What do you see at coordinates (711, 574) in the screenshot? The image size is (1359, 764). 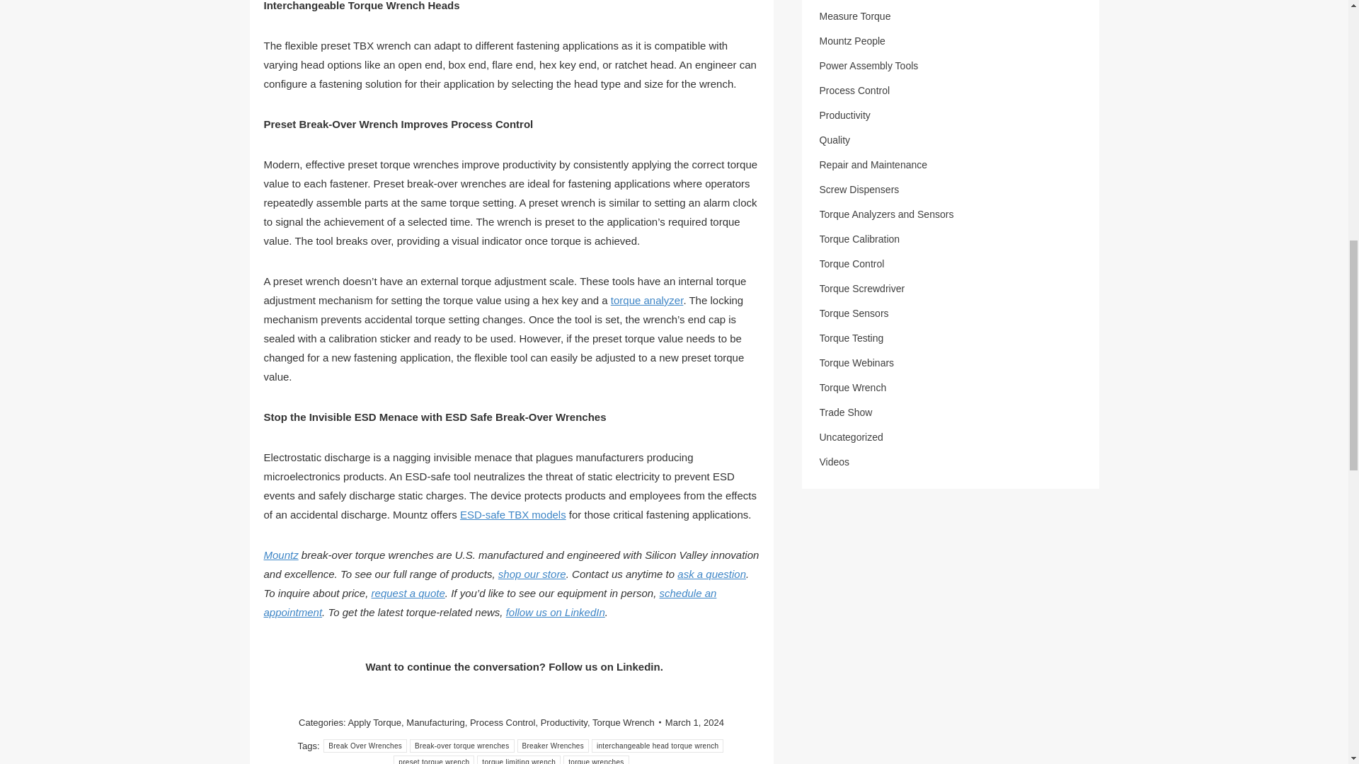 I see `ask a question` at bounding box center [711, 574].